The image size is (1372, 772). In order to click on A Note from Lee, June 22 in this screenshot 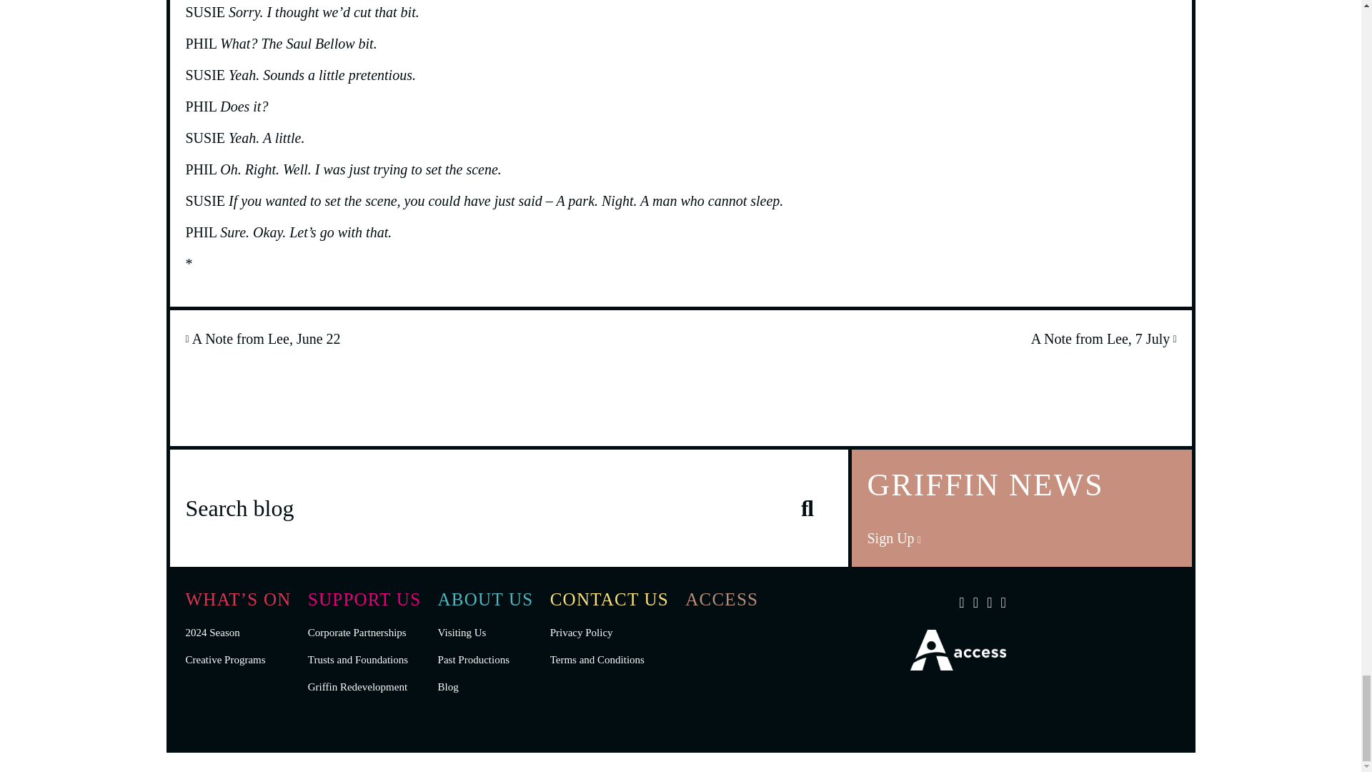, I will do `click(263, 339)`.